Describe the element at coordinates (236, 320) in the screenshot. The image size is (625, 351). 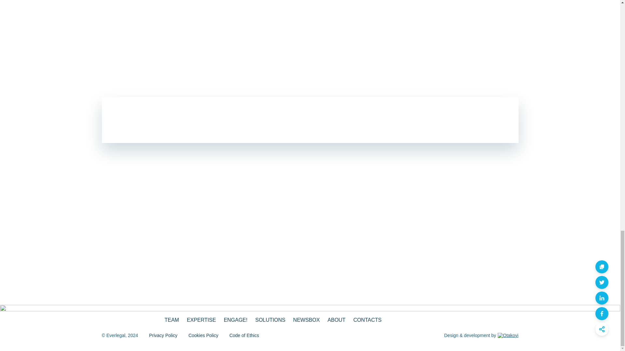
I see `Educational project` at that location.